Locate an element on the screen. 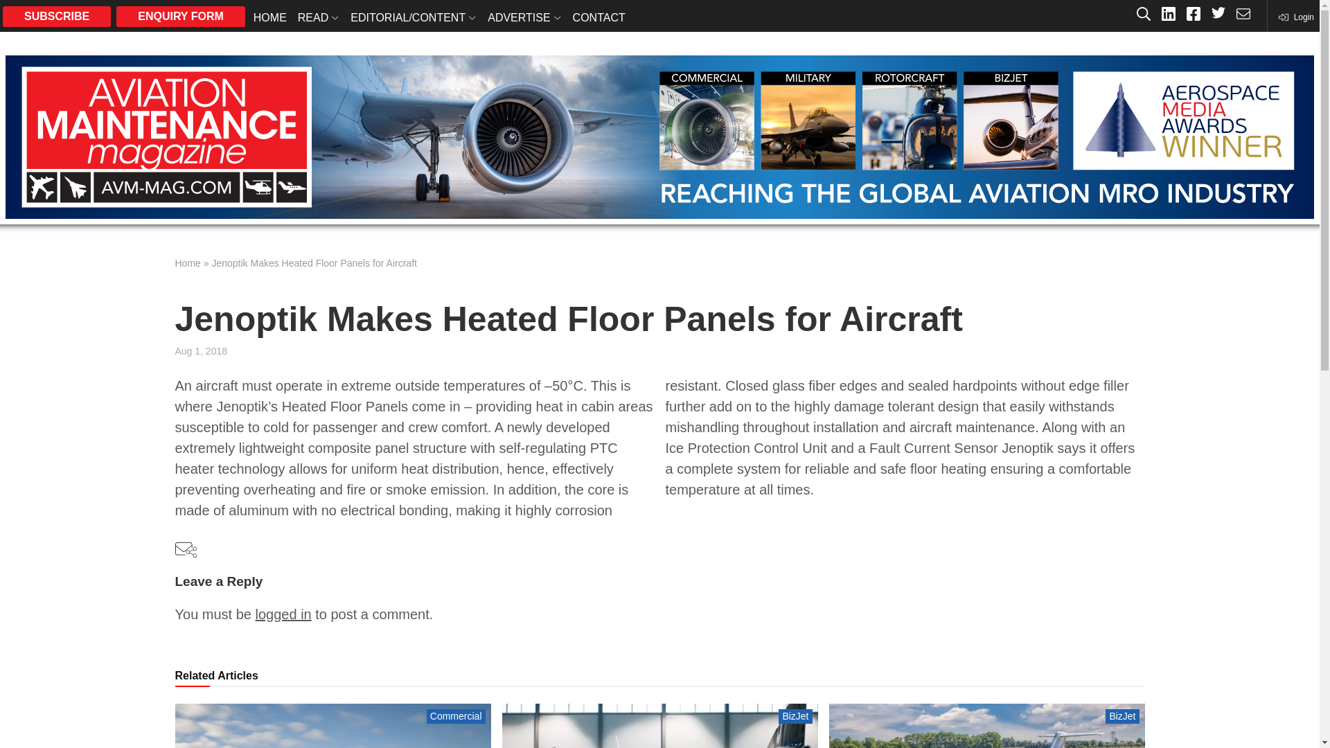 This screenshot has height=748, width=1330. CONTACT is located at coordinates (598, 17).